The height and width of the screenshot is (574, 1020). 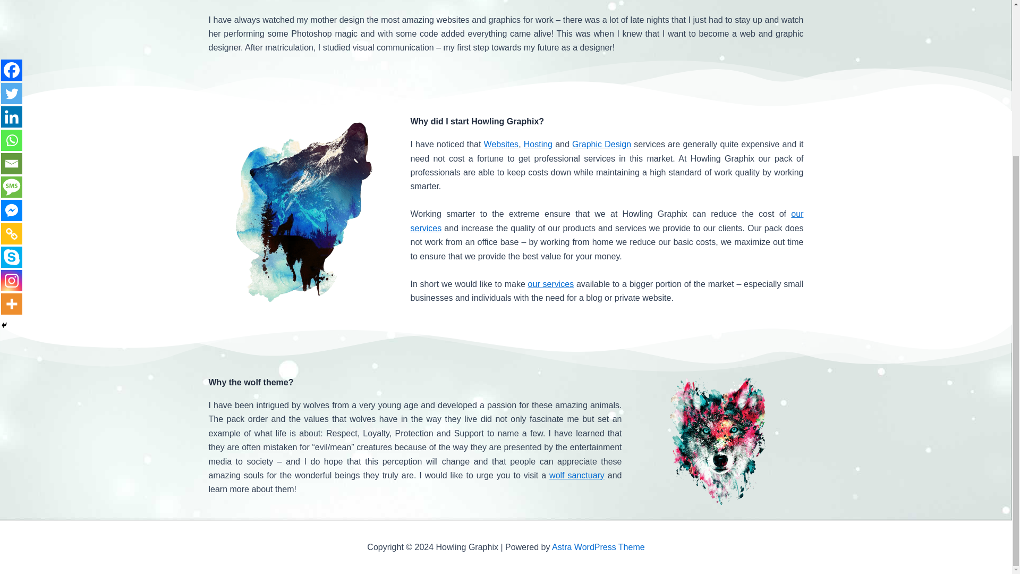 I want to click on wolf sanctuary, so click(x=577, y=475).